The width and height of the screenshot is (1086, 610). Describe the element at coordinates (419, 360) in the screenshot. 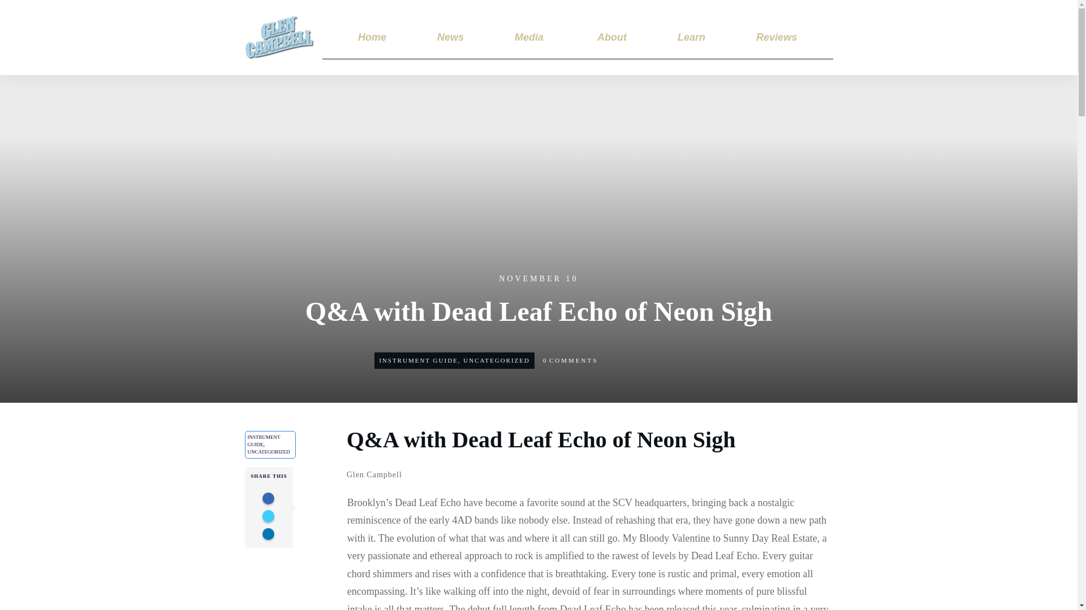

I see `Instrument Guide` at that location.